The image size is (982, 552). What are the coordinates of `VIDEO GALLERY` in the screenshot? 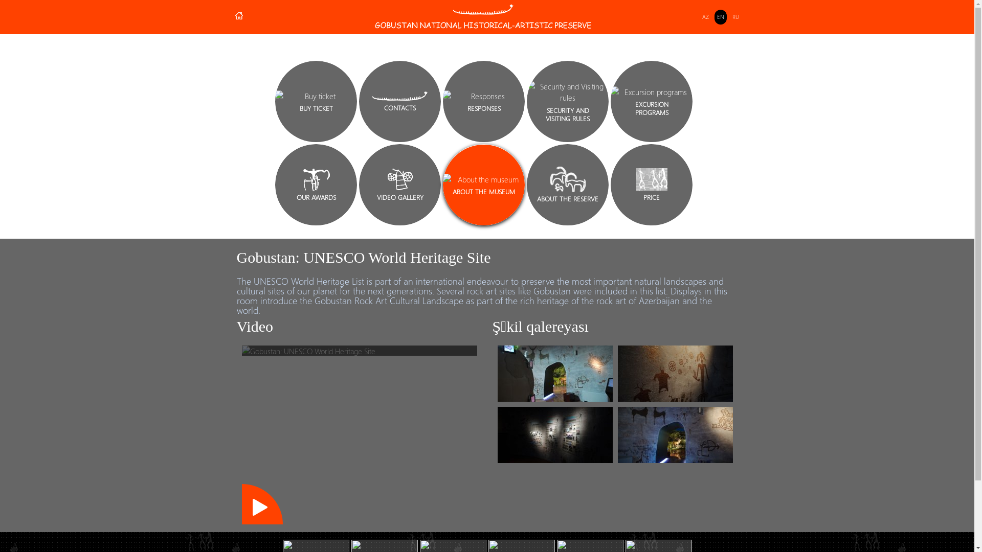 It's located at (400, 185).